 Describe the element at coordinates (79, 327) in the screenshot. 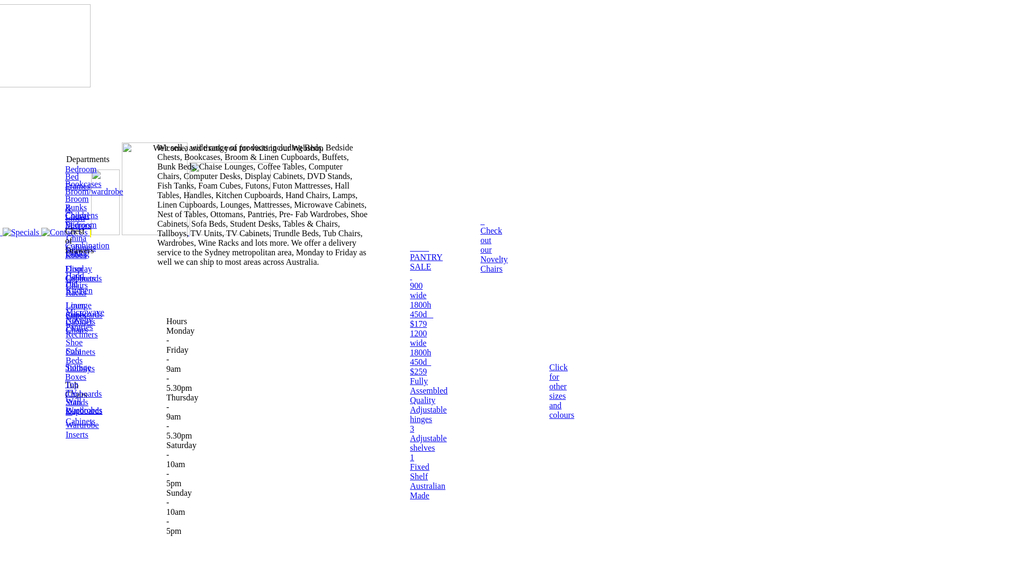

I see `Pantries` at that location.